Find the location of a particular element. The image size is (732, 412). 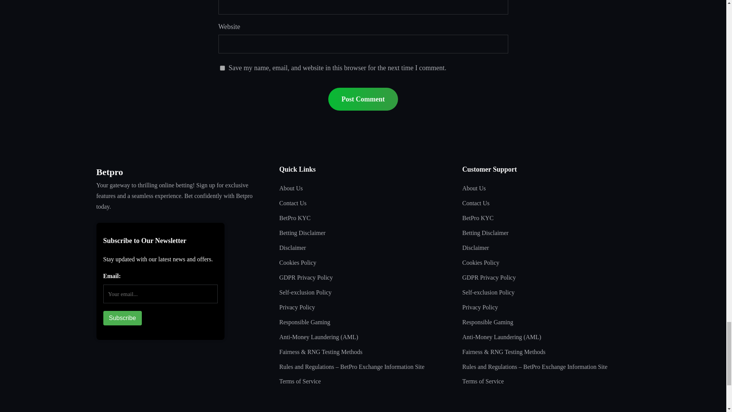

Responsible Gaming is located at coordinates (304, 323).